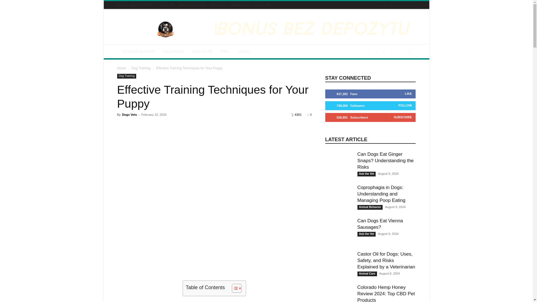 The height and width of the screenshot is (302, 537). What do you see at coordinates (167, 5) in the screenshot?
I see `About Us` at bounding box center [167, 5].